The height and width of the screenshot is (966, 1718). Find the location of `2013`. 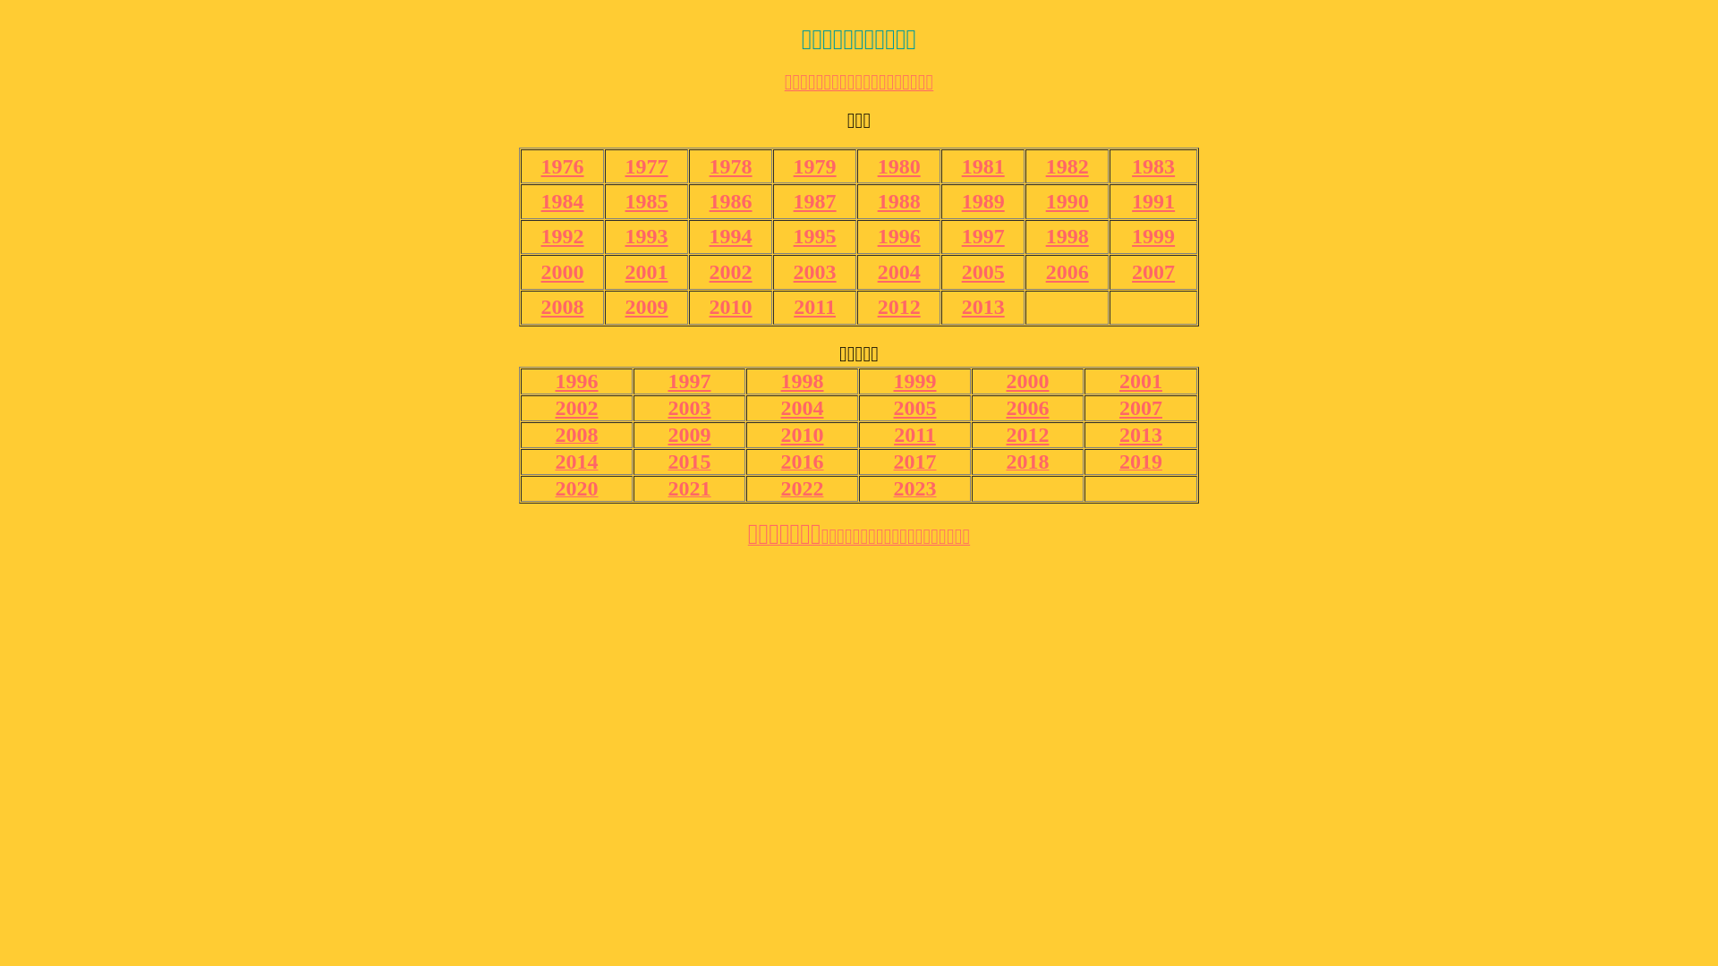

2013 is located at coordinates (983, 307).